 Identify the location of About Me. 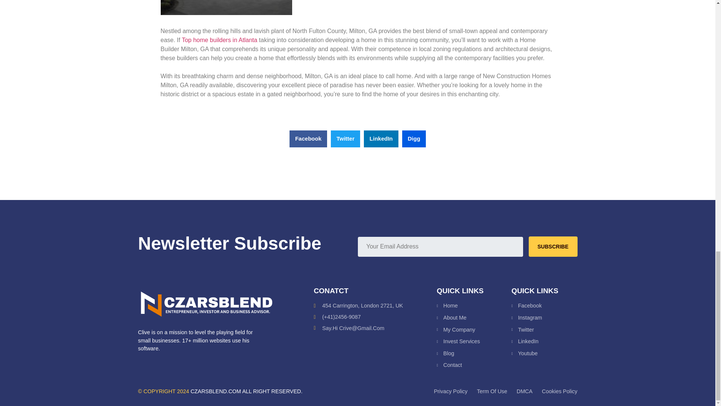
(474, 318).